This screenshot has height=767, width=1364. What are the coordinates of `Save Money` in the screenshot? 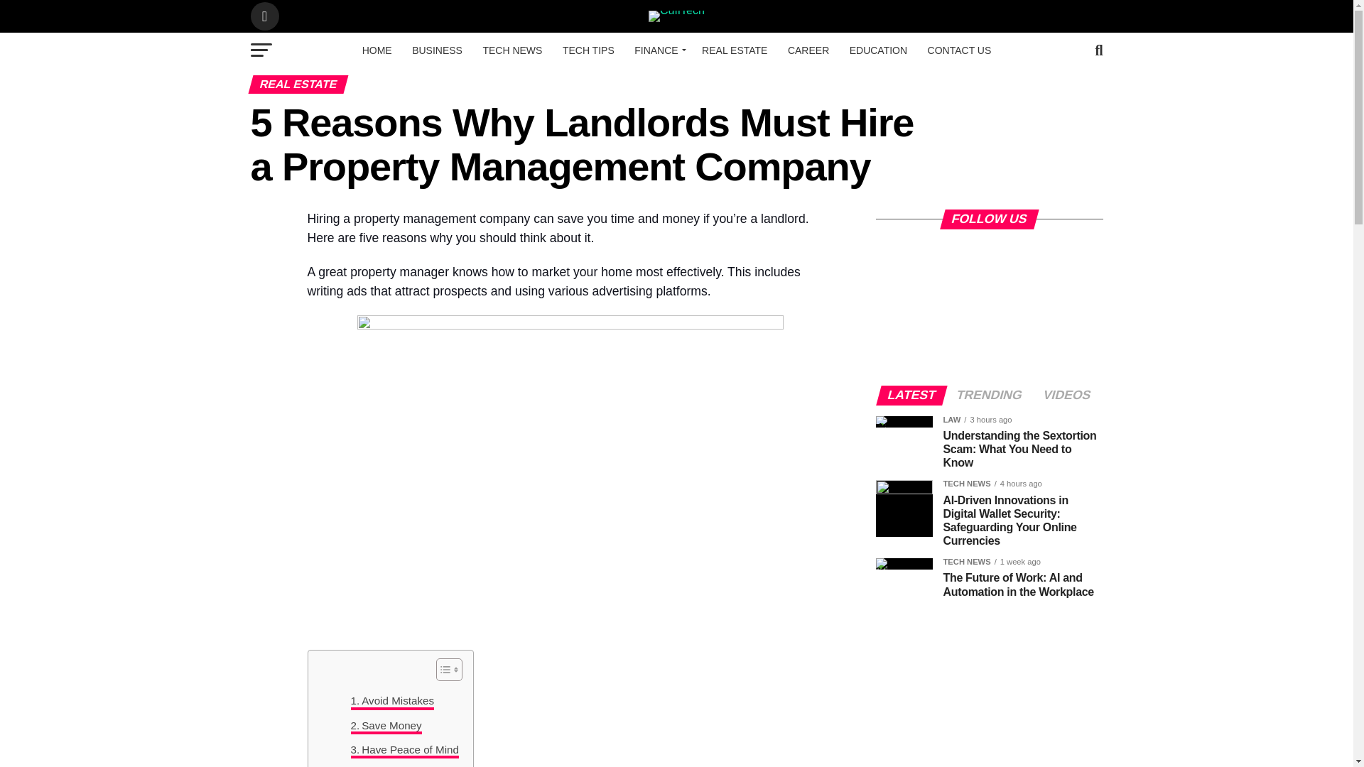 It's located at (386, 725).